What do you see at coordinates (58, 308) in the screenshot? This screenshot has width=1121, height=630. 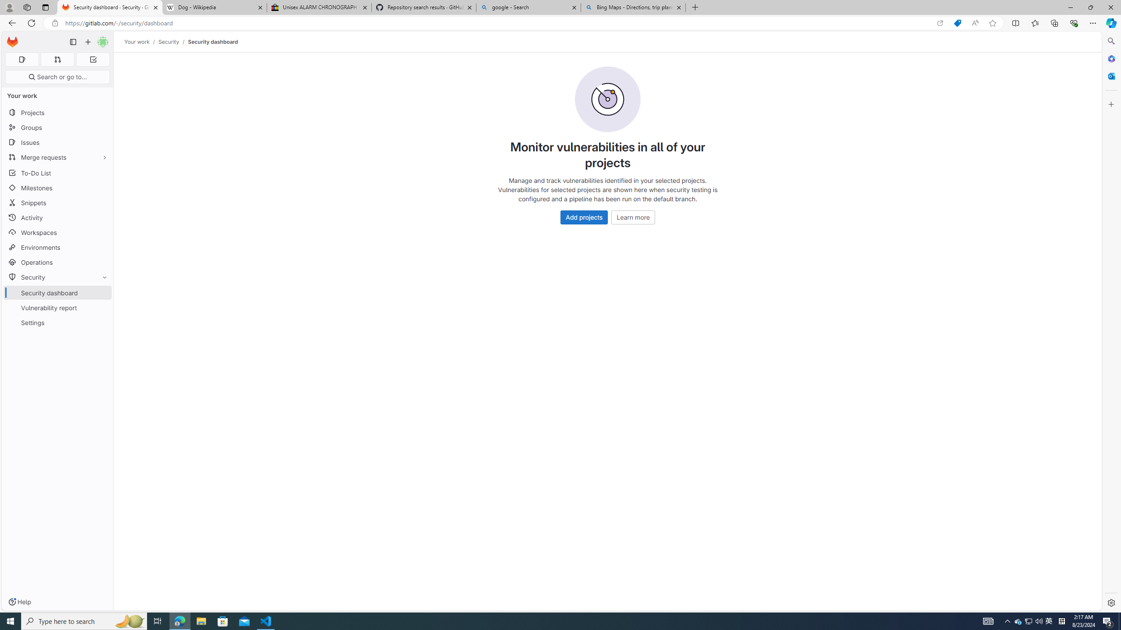 I see `Vulnerability report` at bounding box center [58, 308].